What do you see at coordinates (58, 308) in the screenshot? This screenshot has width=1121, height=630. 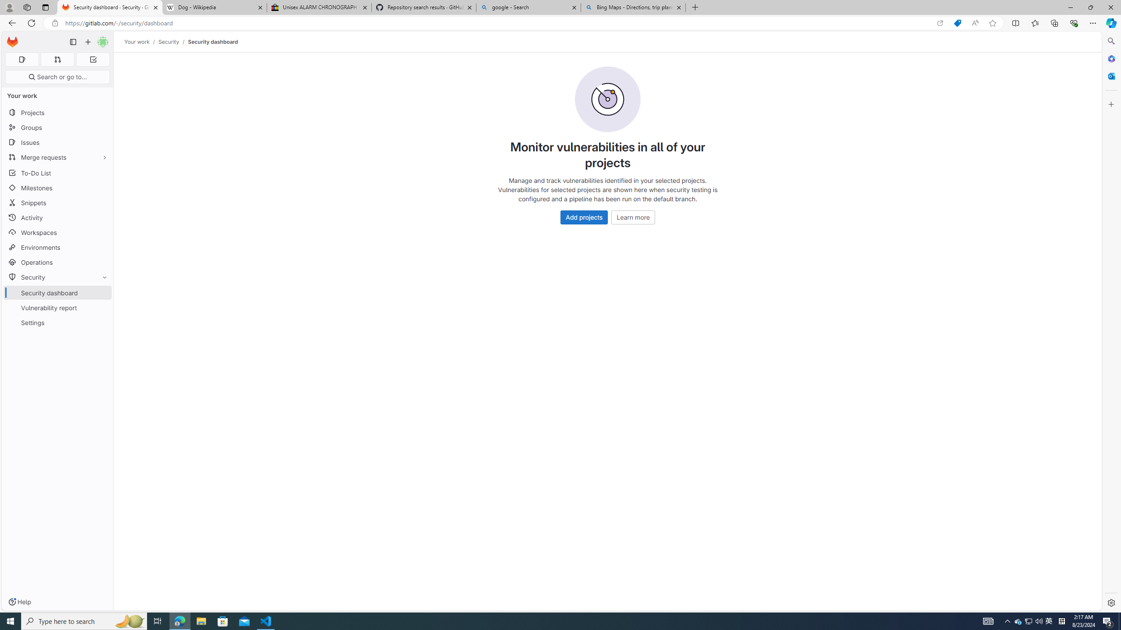 I see `Vulnerability report` at bounding box center [58, 308].